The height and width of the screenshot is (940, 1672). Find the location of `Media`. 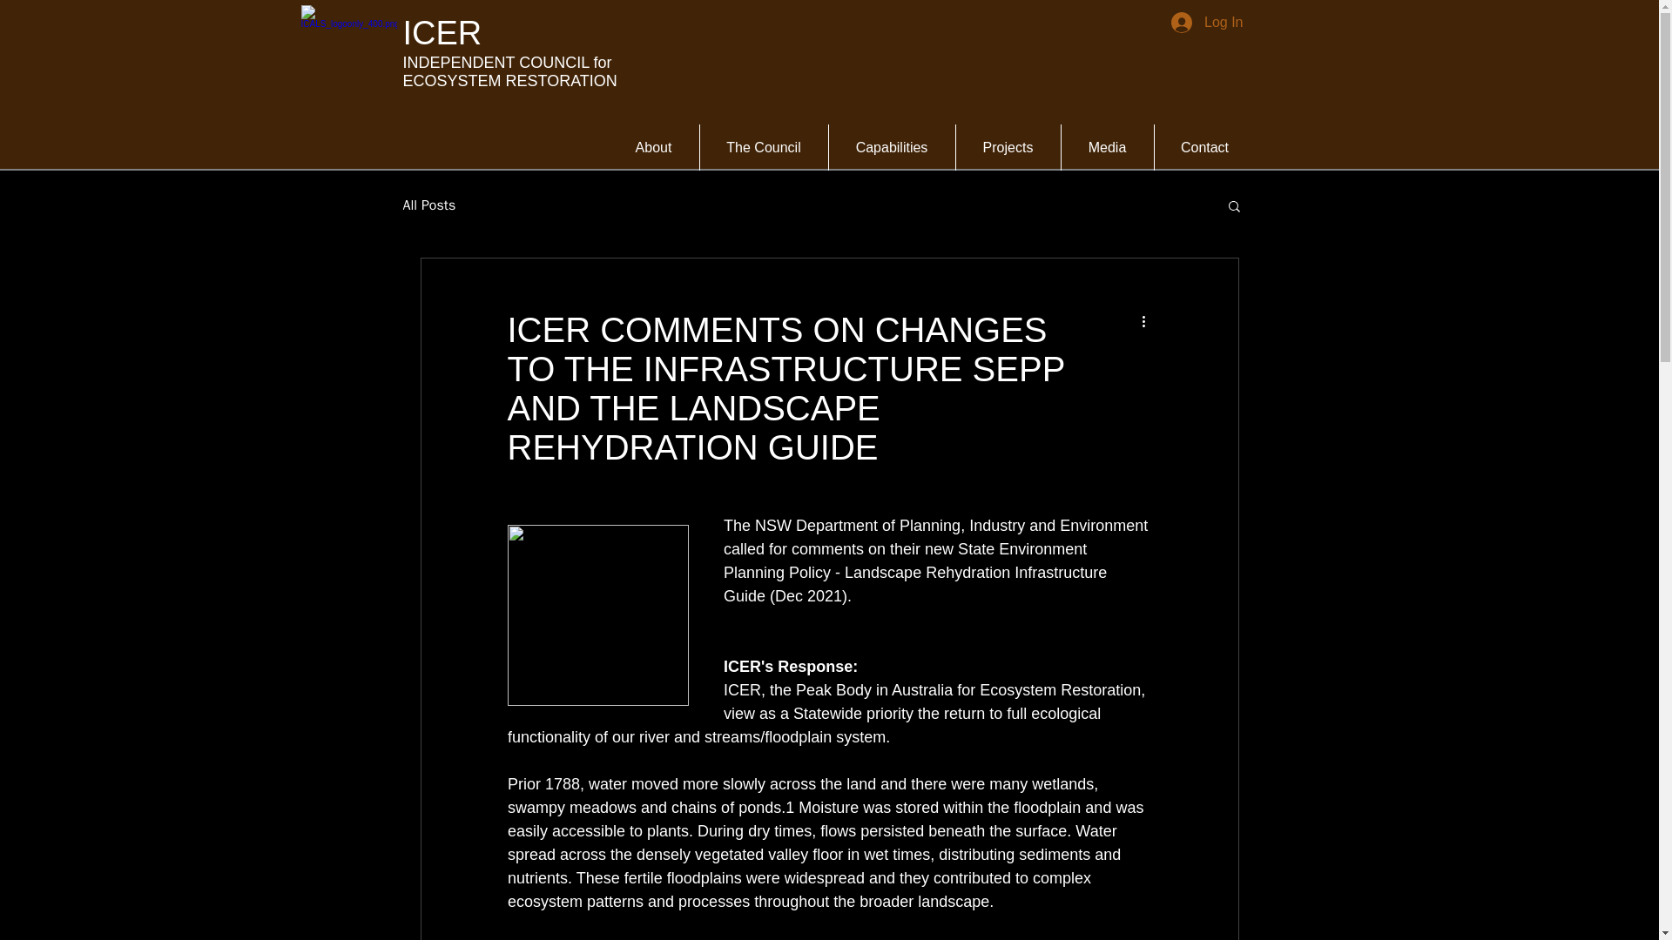

Media is located at coordinates (1106, 146).